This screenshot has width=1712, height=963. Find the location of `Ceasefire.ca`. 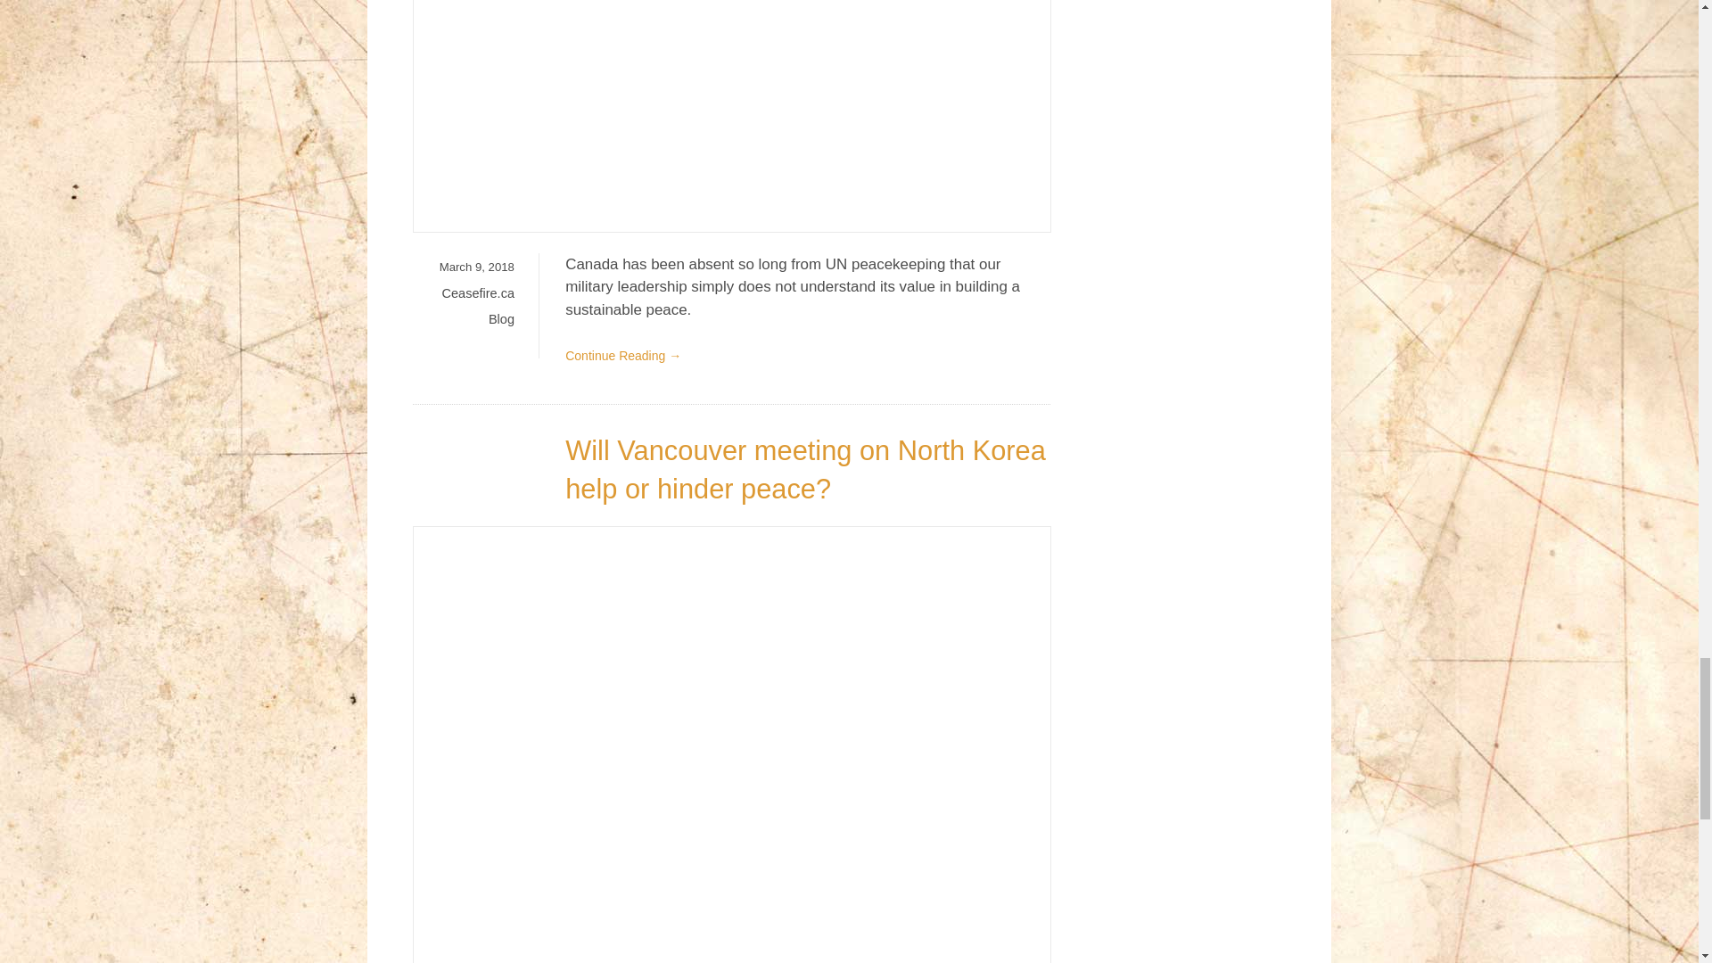

Ceasefire.ca is located at coordinates (478, 292).